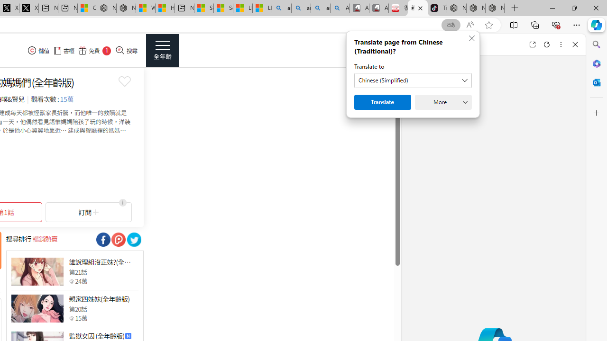 The height and width of the screenshot is (341, 607). I want to click on Show translate options, so click(451, 25).